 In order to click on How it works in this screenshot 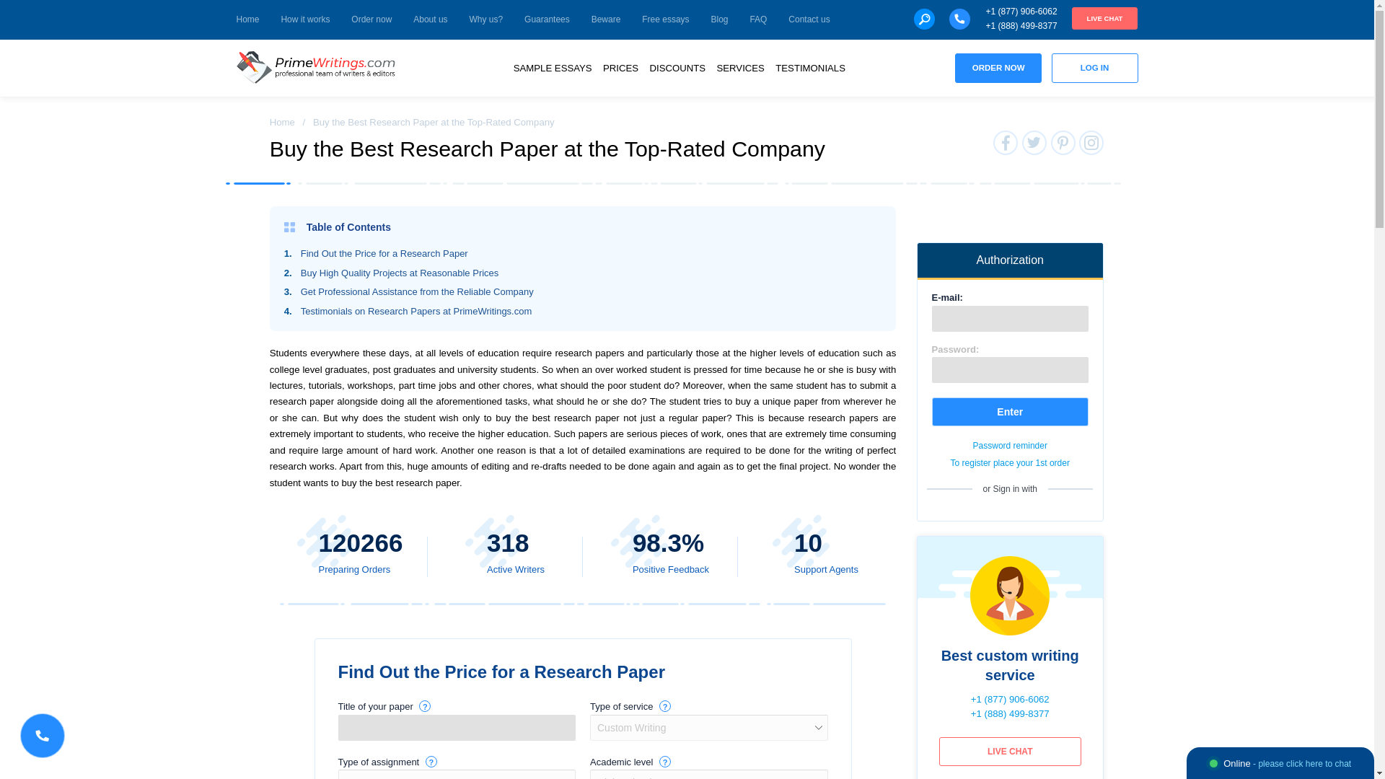, I will do `click(304, 20)`.